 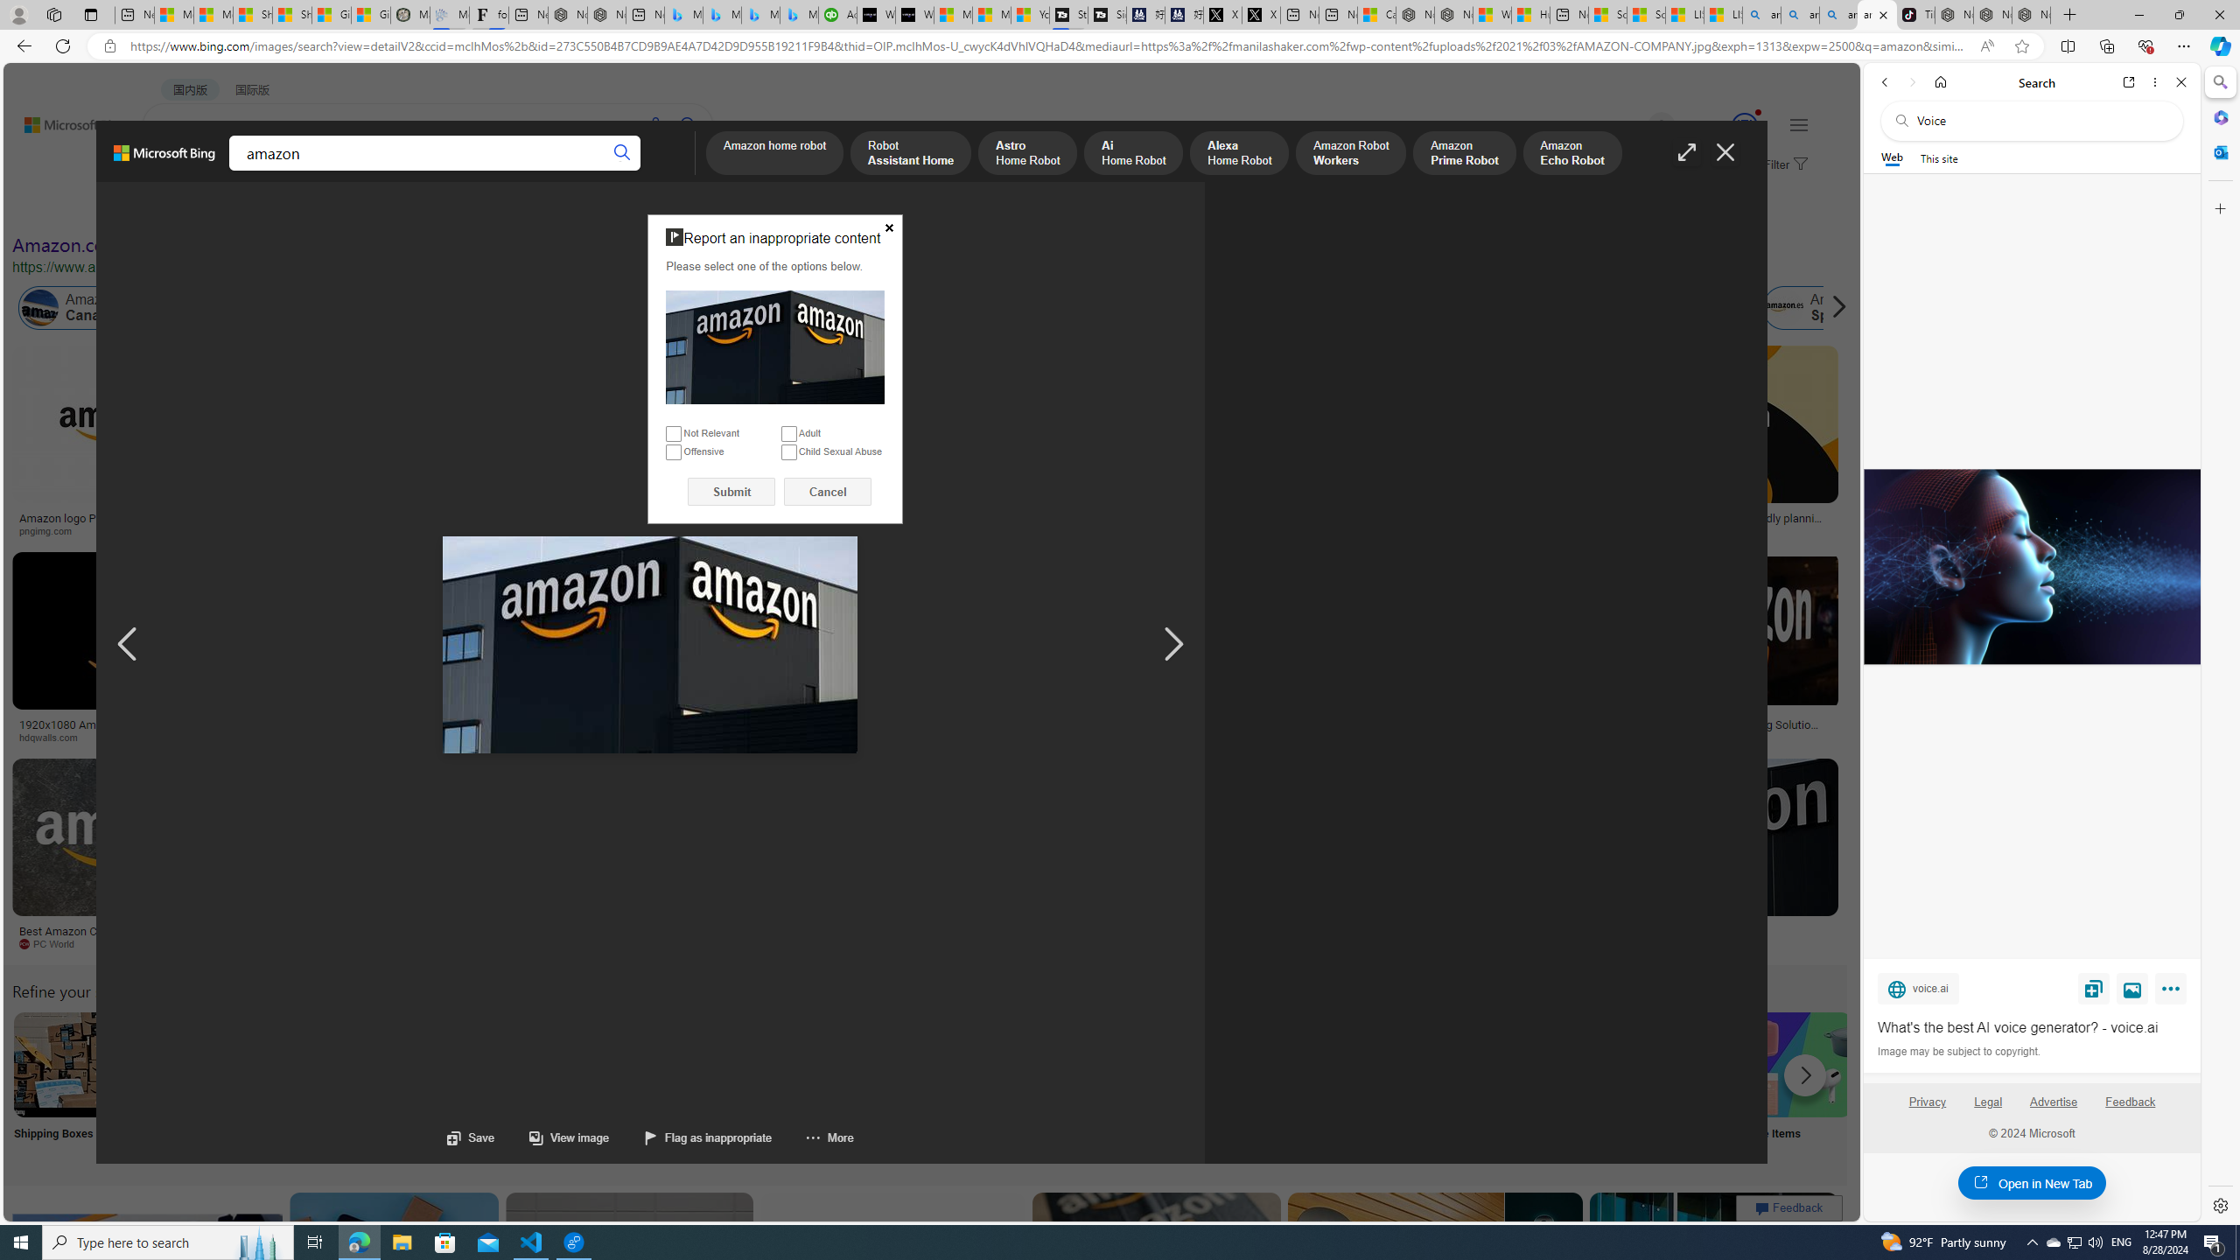 What do you see at coordinates (2131, 1109) in the screenshot?
I see `Feedback` at bounding box center [2131, 1109].